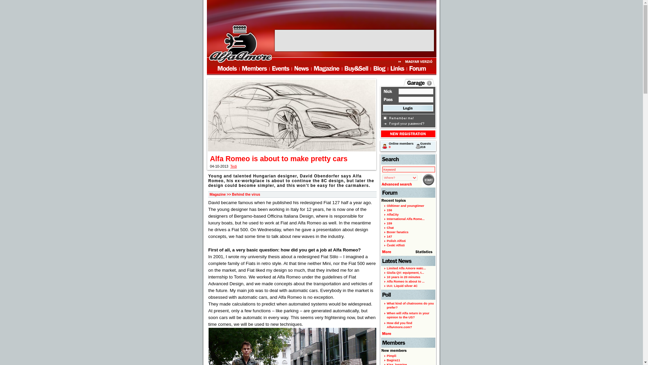 Image resolution: width=648 pixels, height=365 pixels. What do you see at coordinates (389, 223) in the screenshot?
I see `159` at bounding box center [389, 223].